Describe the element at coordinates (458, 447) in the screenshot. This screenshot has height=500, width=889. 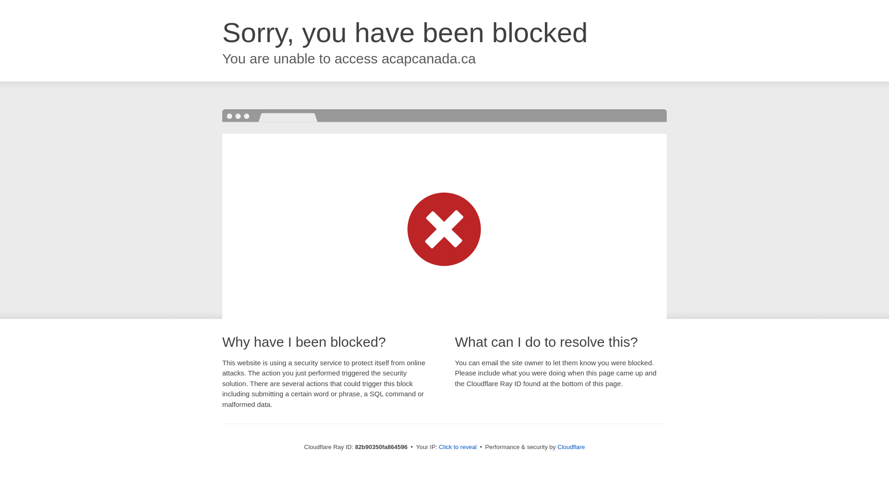
I see `Click to reveal` at that location.